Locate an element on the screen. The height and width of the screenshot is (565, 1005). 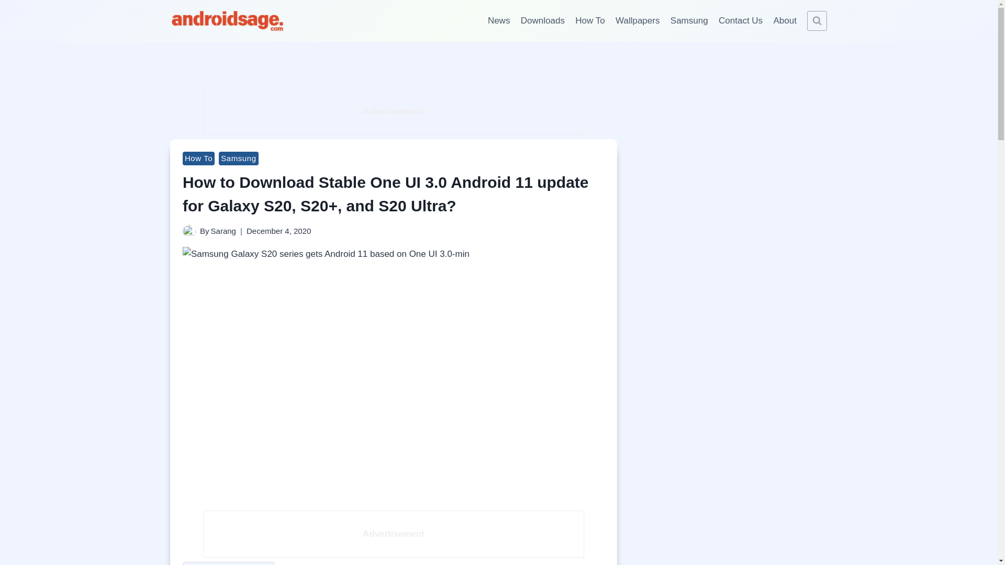
About is located at coordinates (785, 21).